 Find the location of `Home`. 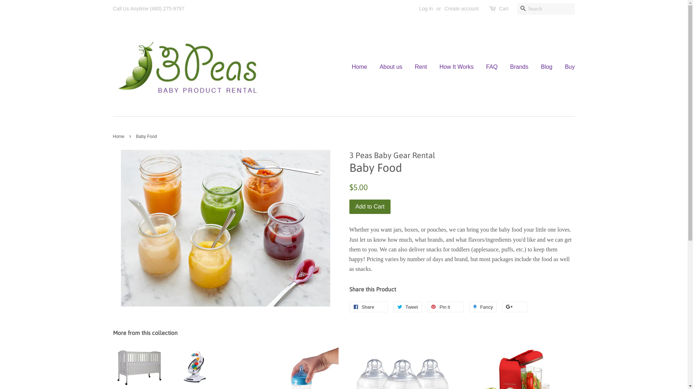

Home is located at coordinates (362, 67).